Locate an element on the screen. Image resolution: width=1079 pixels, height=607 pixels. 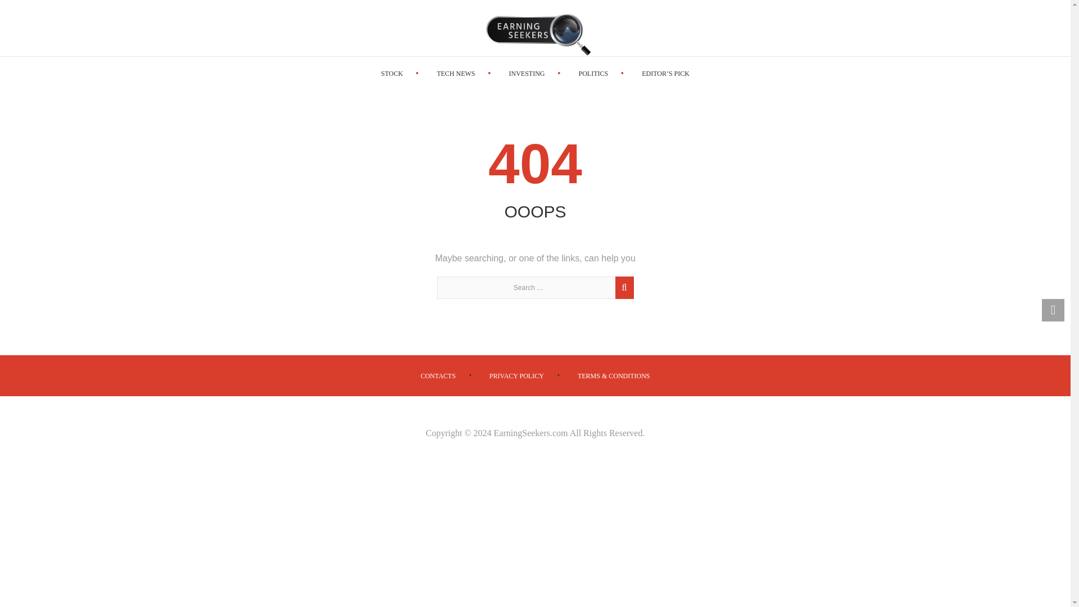
Search is located at coordinates (623, 293).